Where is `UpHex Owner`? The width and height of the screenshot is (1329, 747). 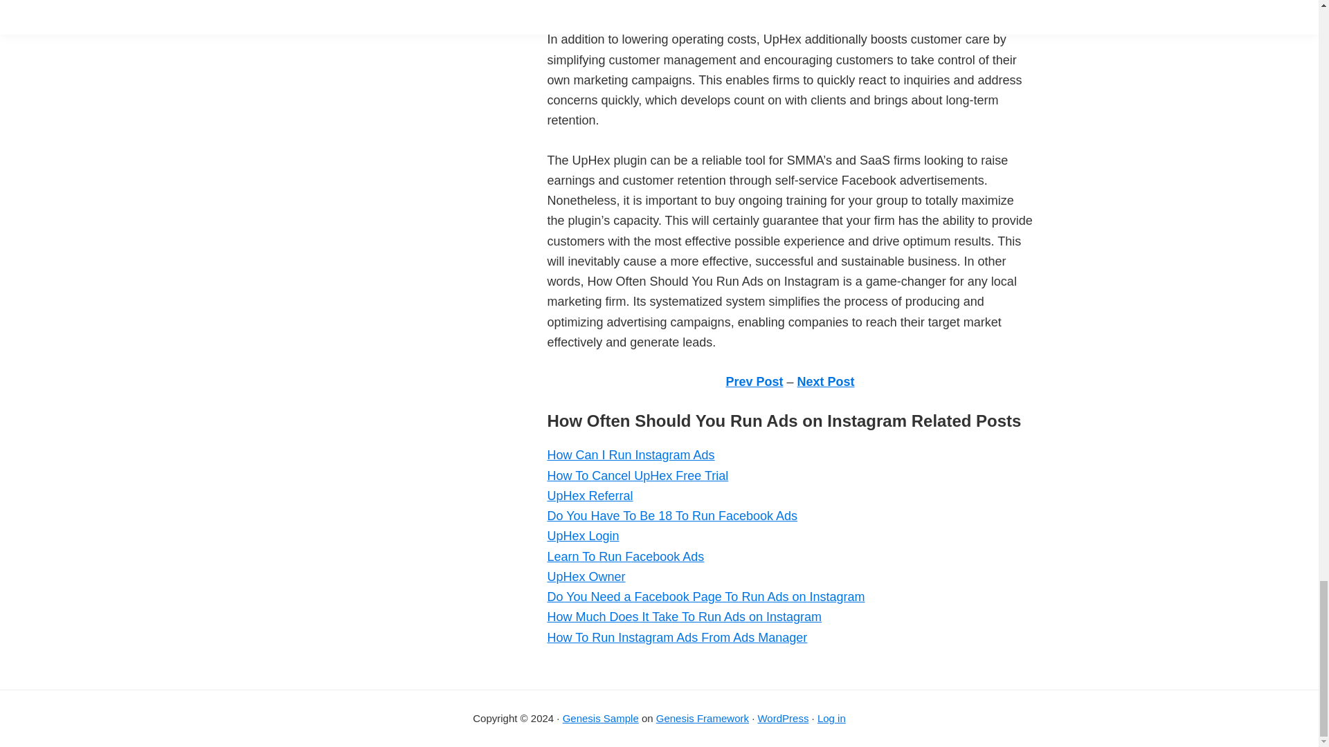 UpHex Owner is located at coordinates (586, 577).